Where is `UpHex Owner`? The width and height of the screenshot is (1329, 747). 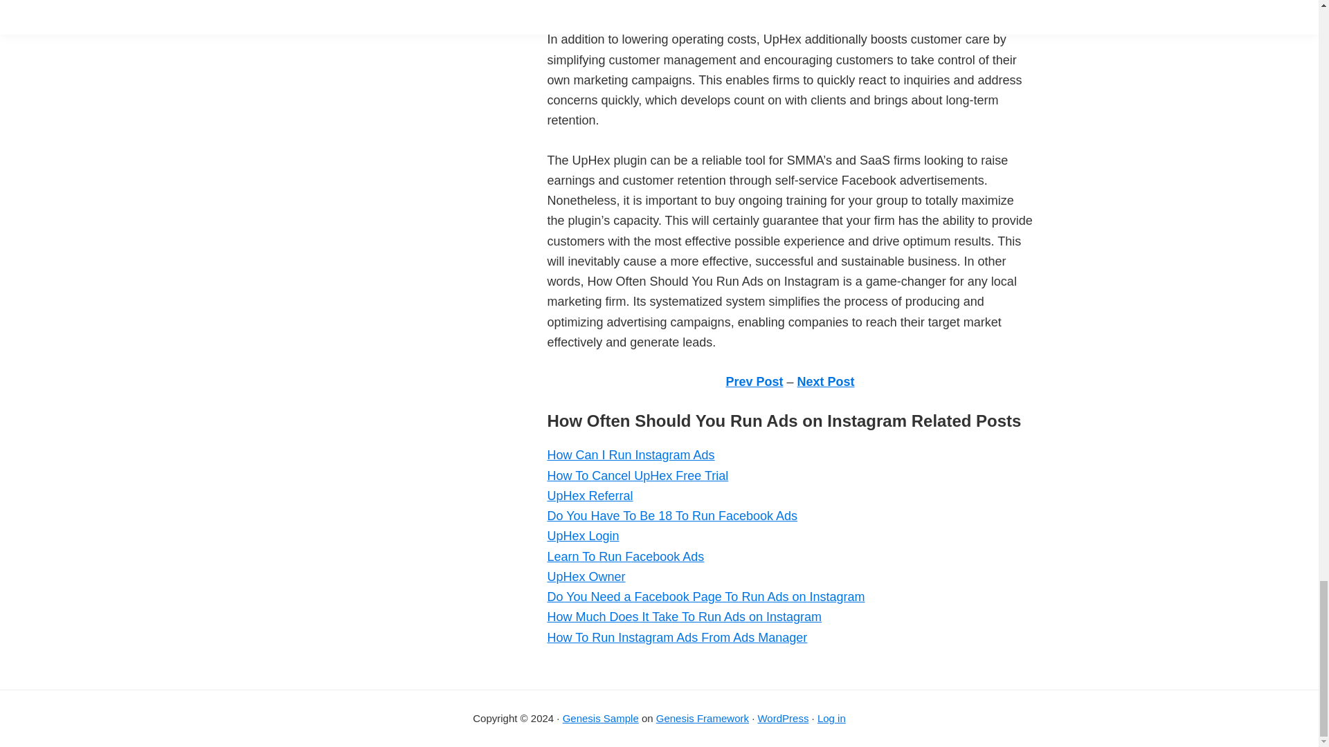 UpHex Owner is located at coordinates (586, 577).